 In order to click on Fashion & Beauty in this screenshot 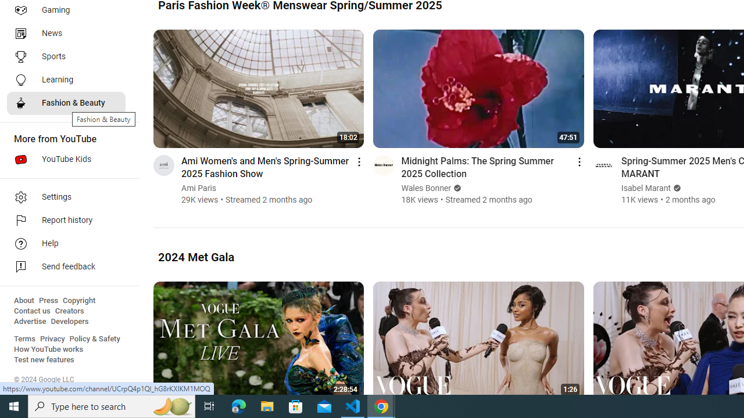, I will do `click(66, 103)`.